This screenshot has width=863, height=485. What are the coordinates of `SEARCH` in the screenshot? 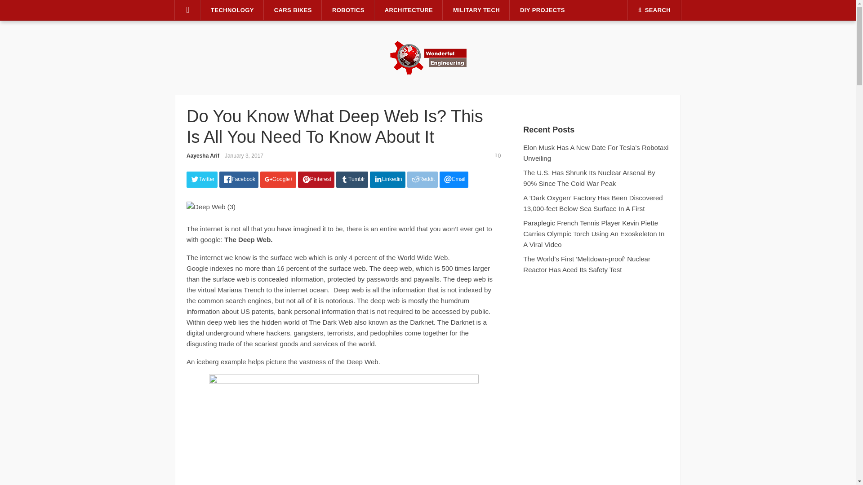 It's located at (654, 10).